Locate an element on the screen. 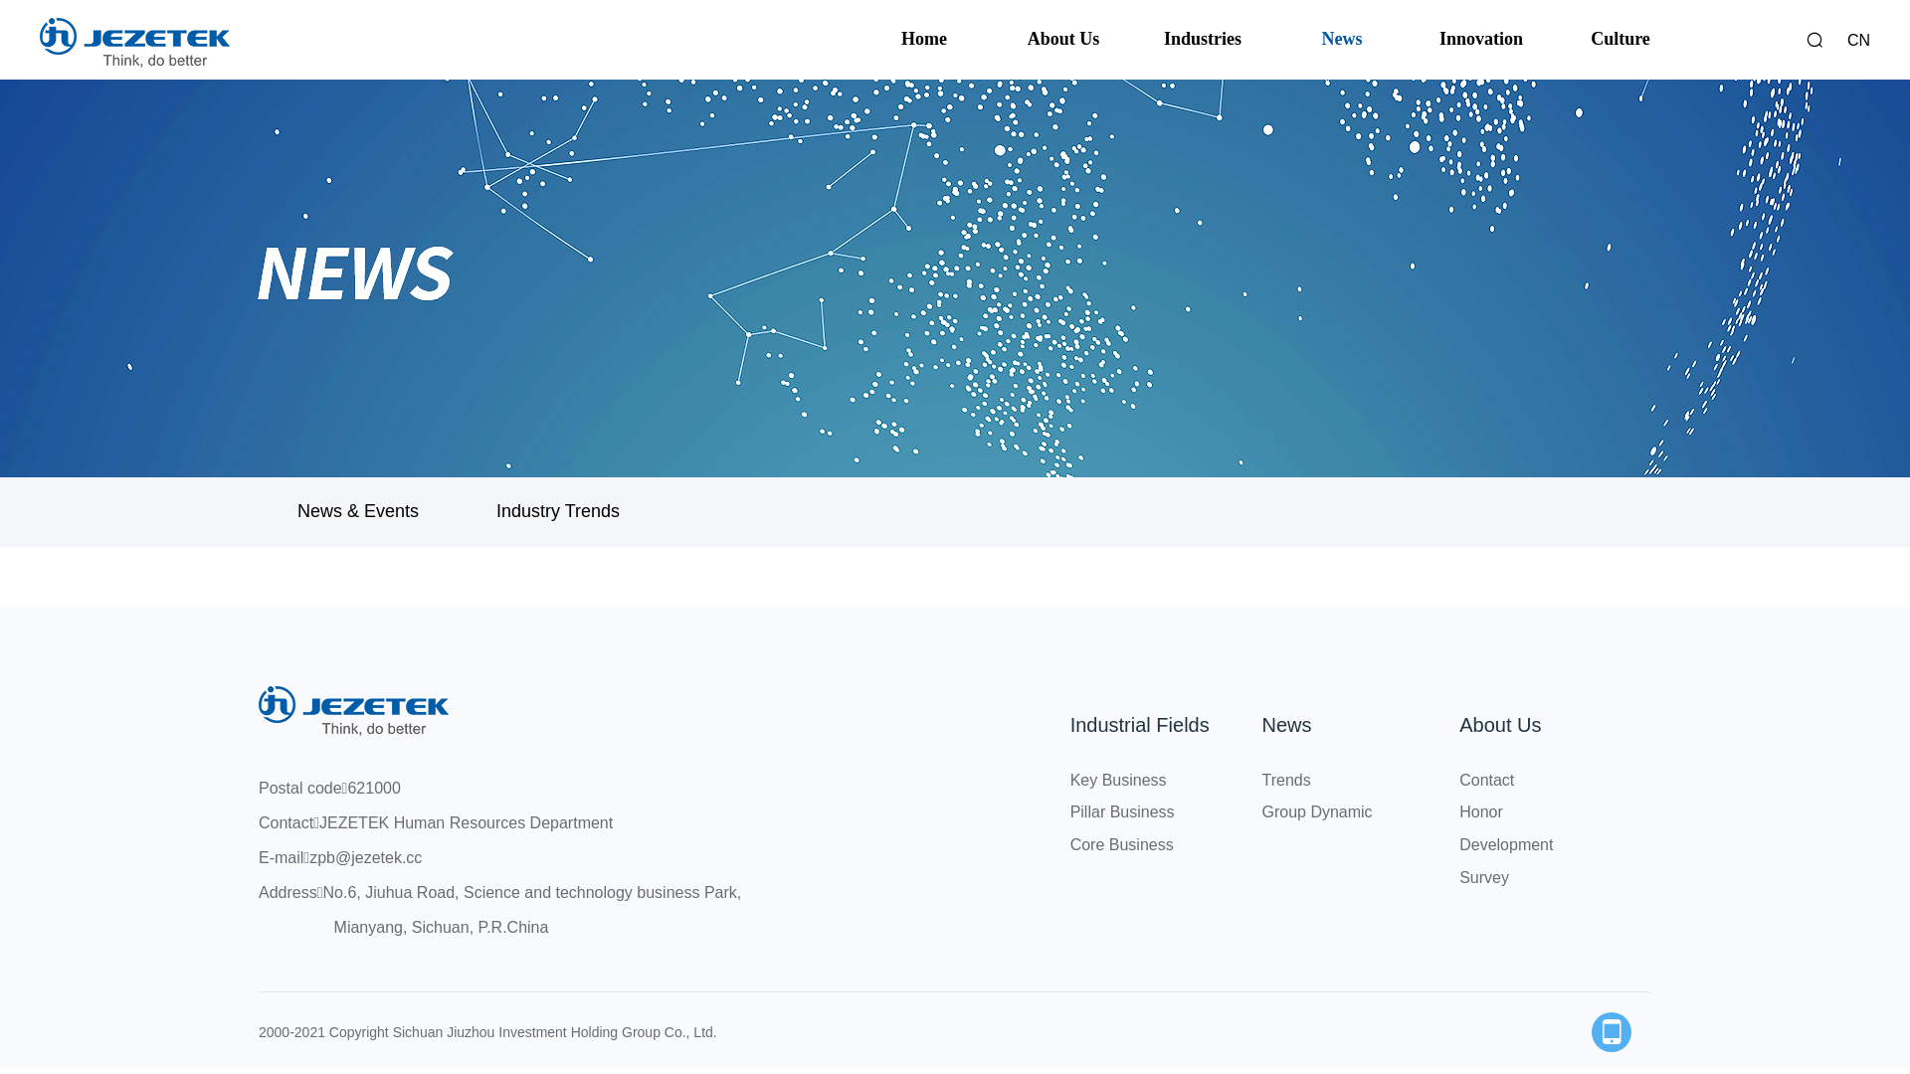 The width and height of the screenshot is (1910, 1074). Pillar Business is located at coordinates (1122, 811).